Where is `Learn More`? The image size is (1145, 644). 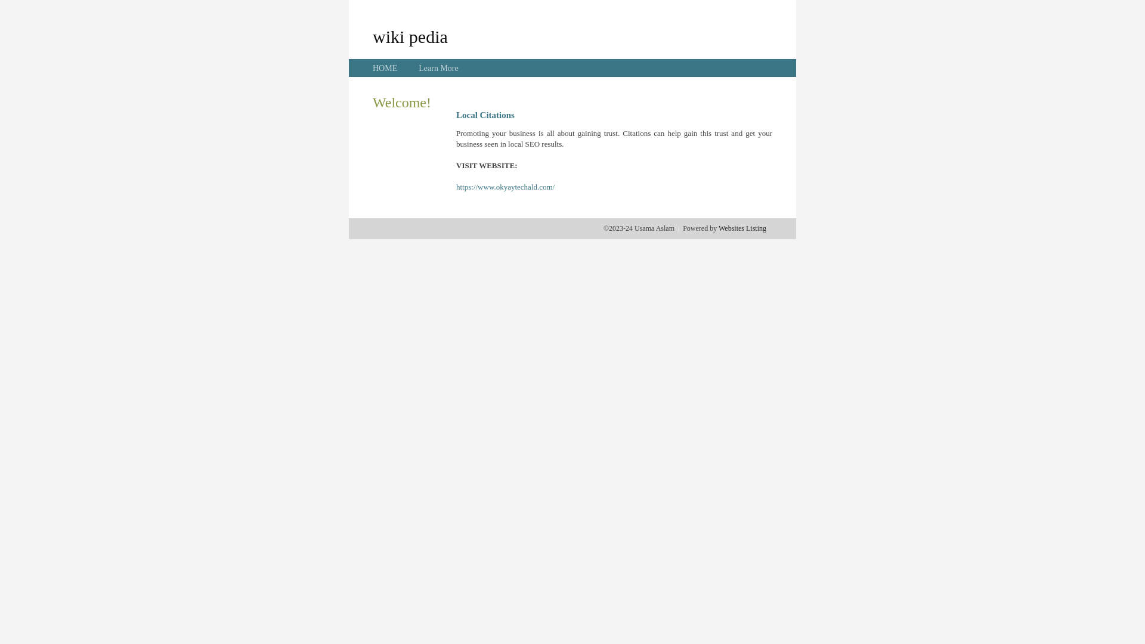
Learn More is located at coordinates (438, 68).